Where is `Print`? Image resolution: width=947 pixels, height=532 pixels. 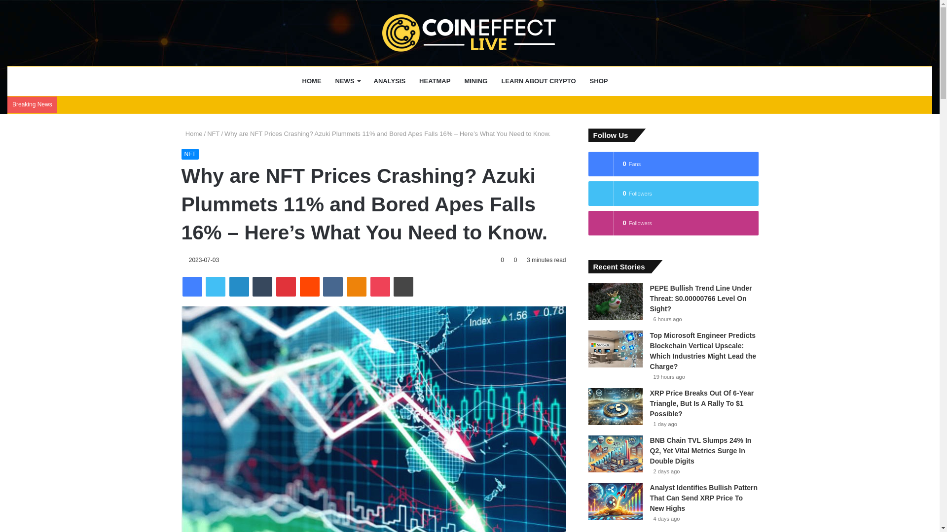 Print is located at coordinates (403, 286).